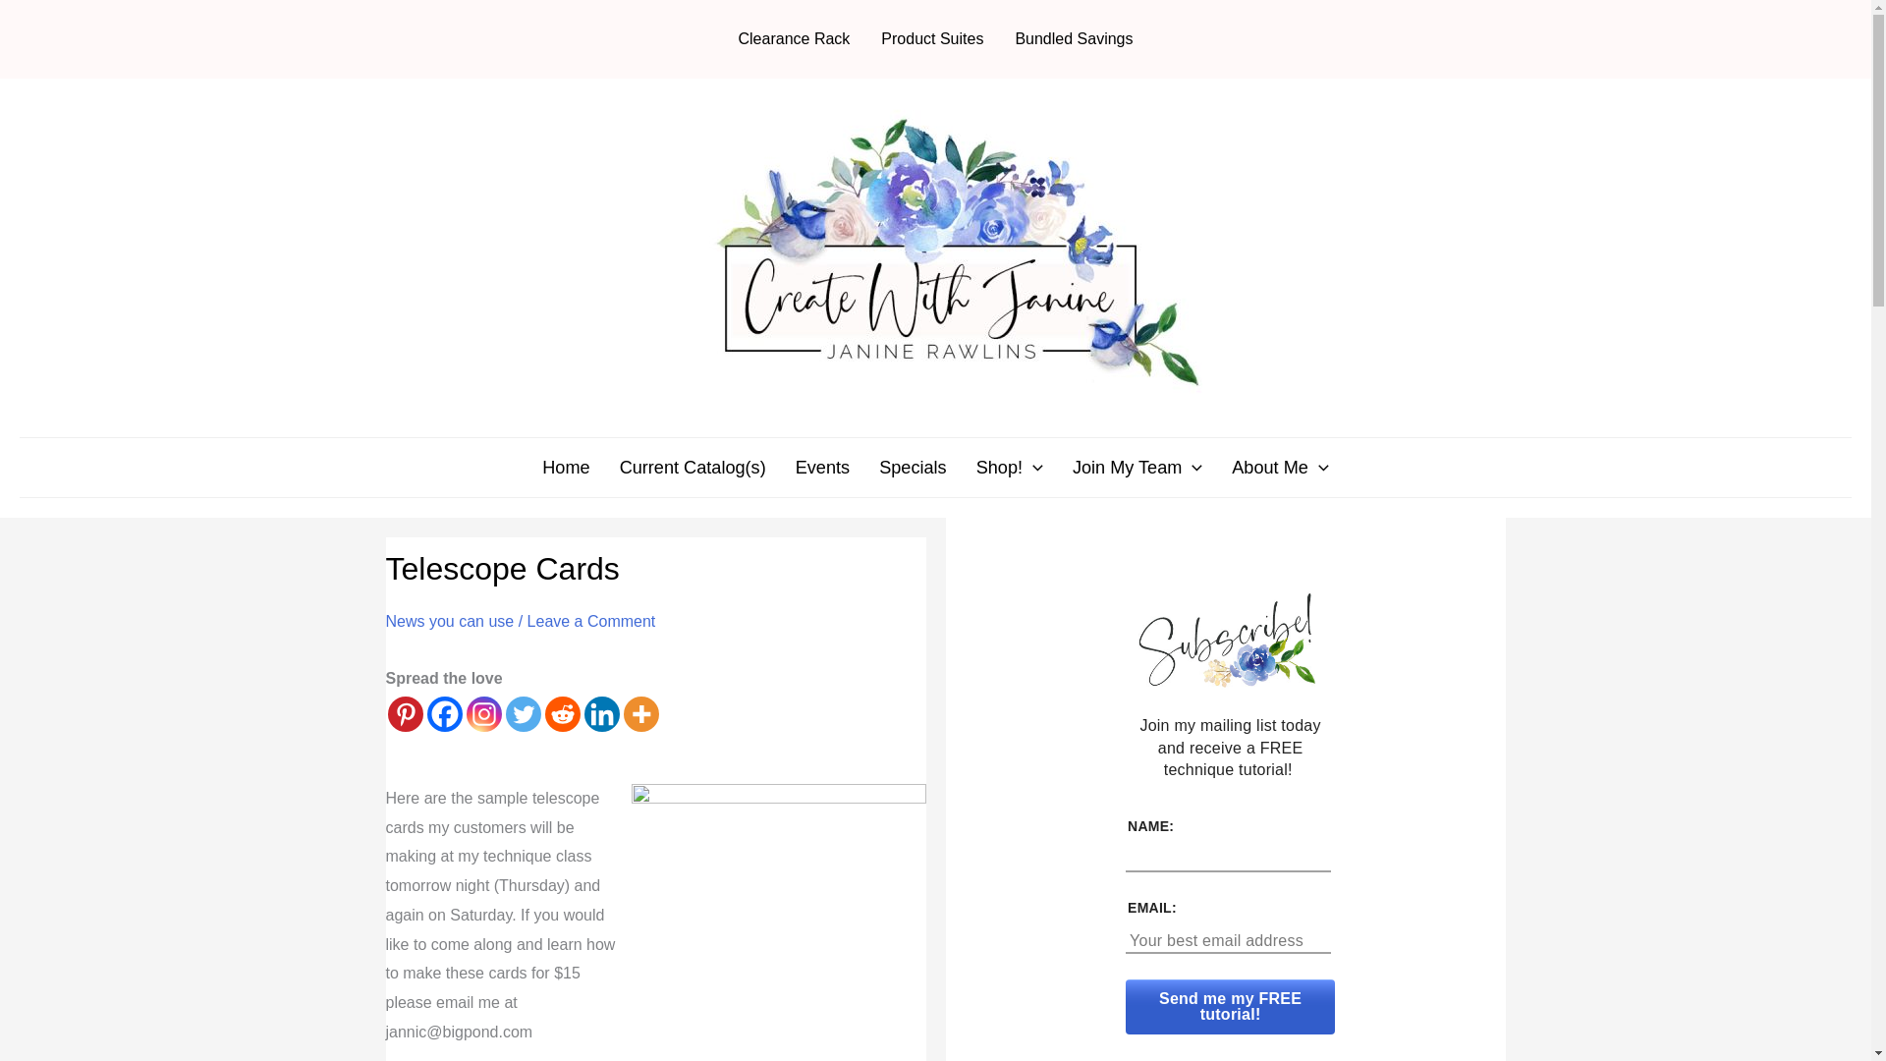 This screenshot has height=1061, width=1886. What do you see at coordinates (1228, 941) in the screenshot?
I see `Your best email address` at bounding box center [1228, 941].